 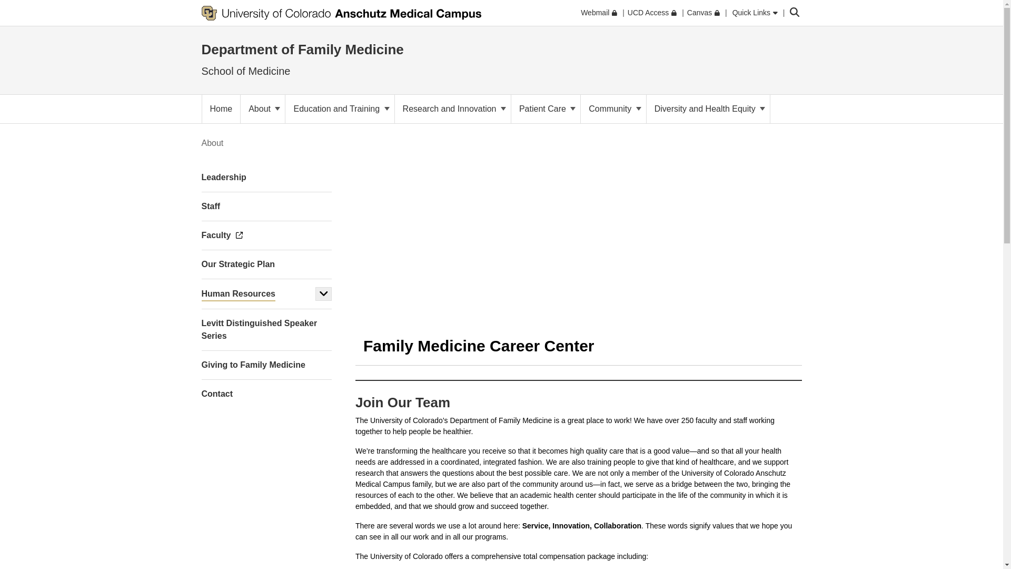 I want to click on Quick Links, so click(x=755, y=13).